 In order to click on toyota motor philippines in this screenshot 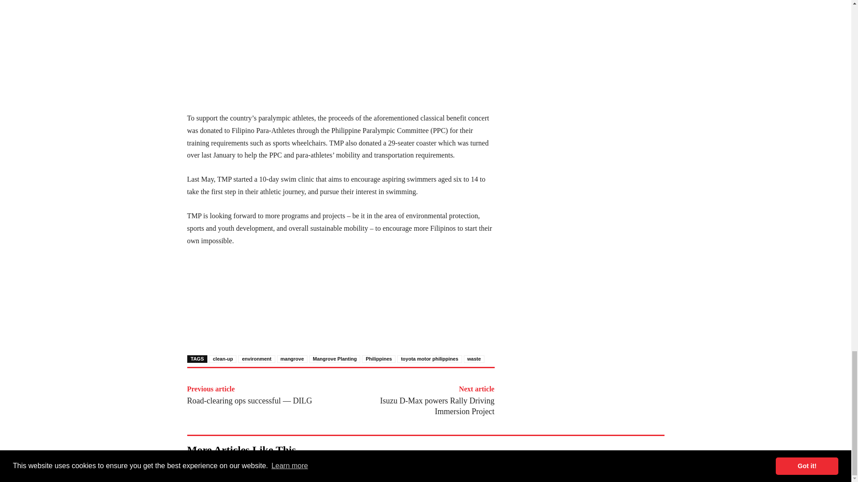, I will do `click(429, 359)`.